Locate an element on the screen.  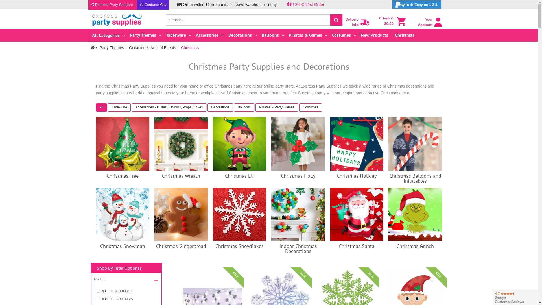
Christmas Holiday is located at coordinates (357, 176).